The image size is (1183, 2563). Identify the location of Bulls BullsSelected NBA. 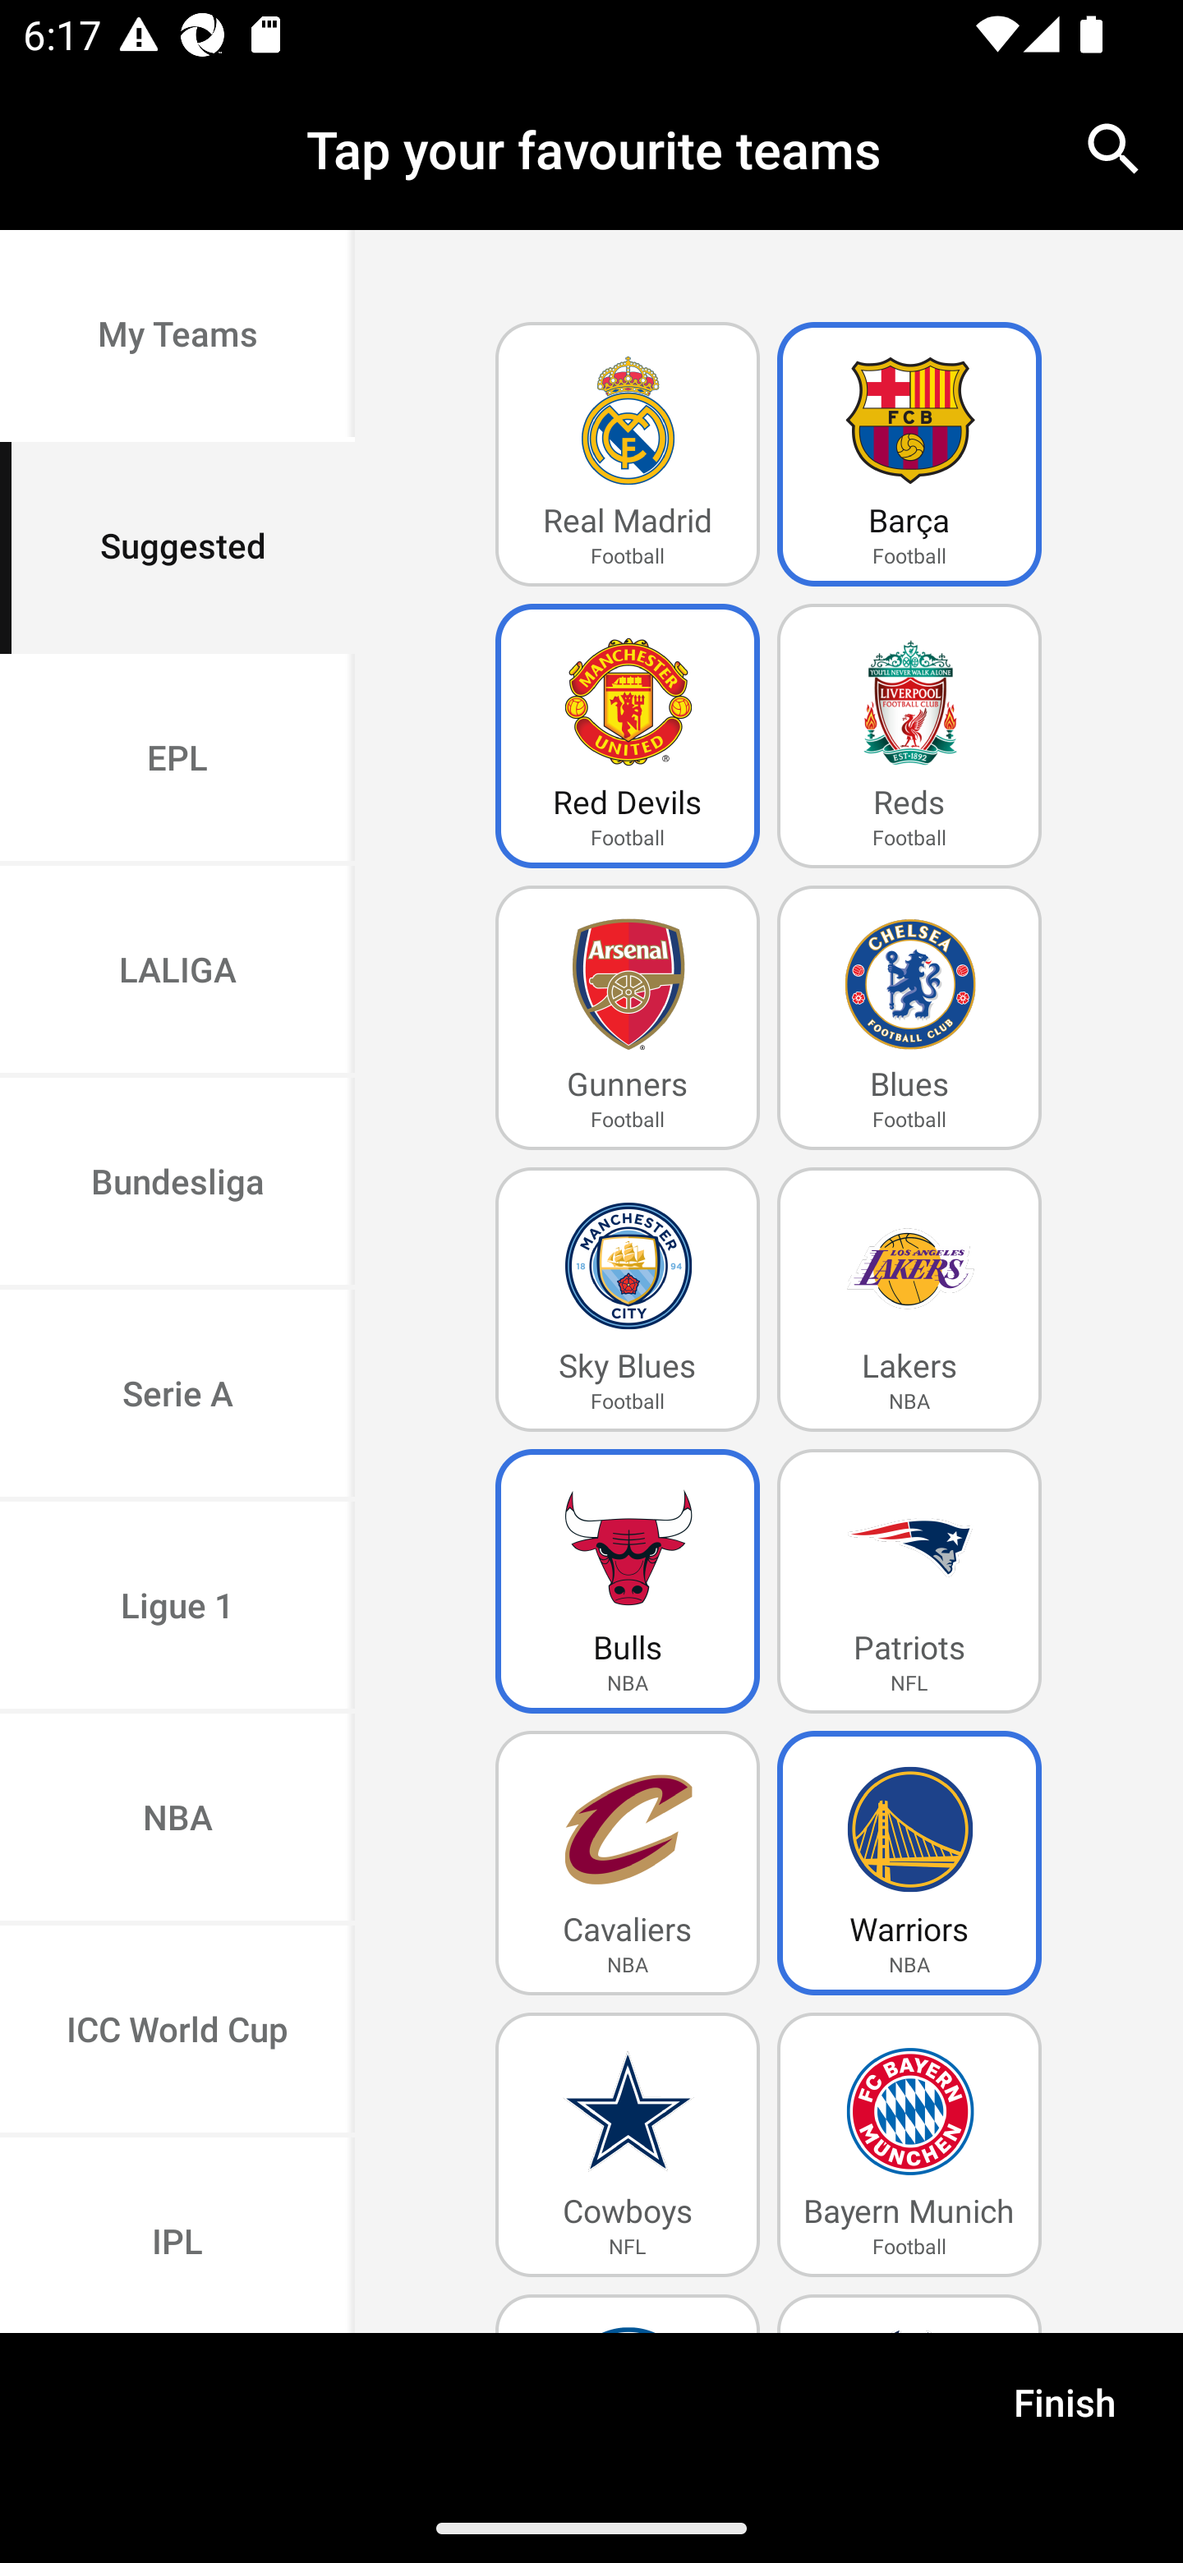
(628, 1581).